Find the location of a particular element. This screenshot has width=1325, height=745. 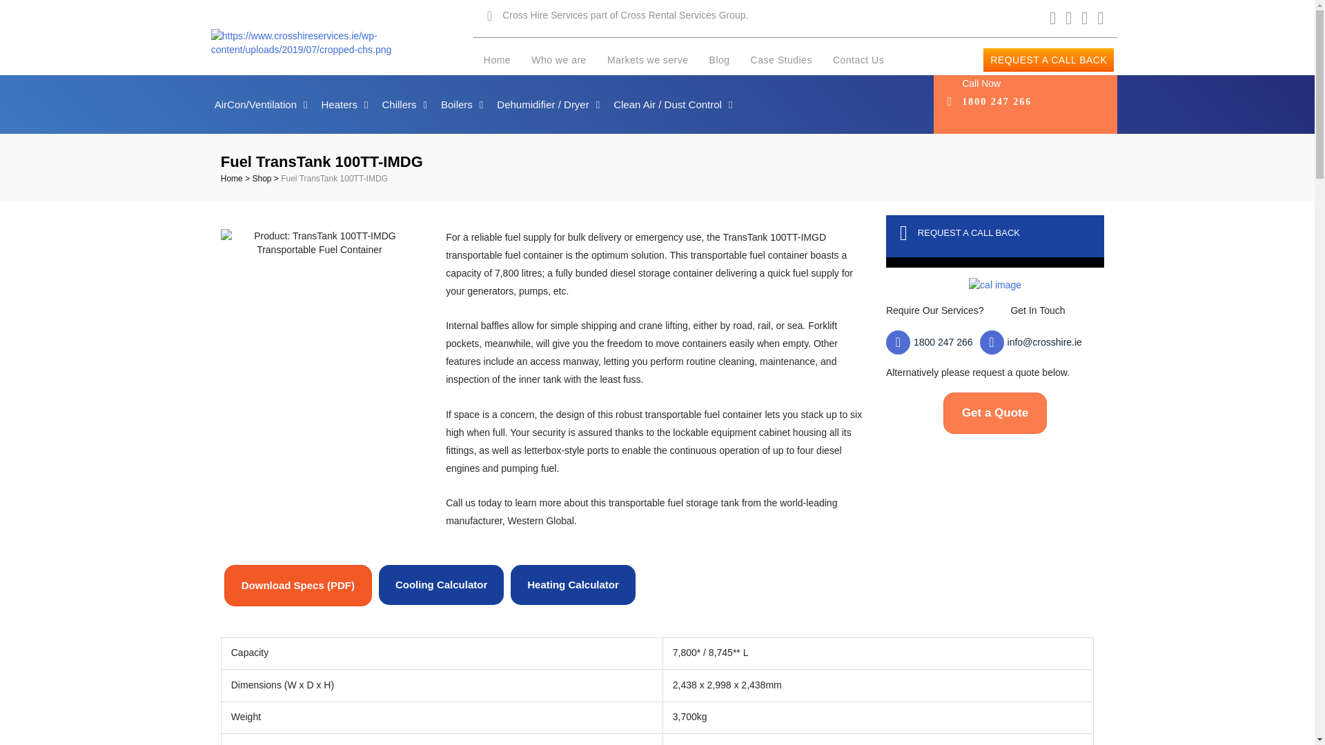

Markets we serve is located at coordinates (647, 59).